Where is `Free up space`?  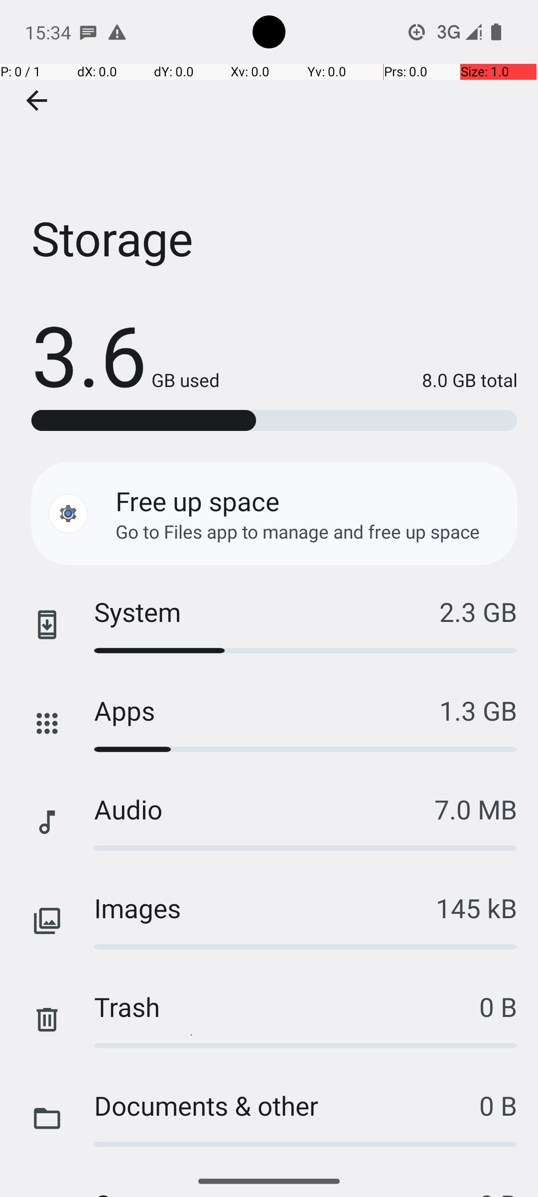
Free up space is located at coordinates (197, 501).